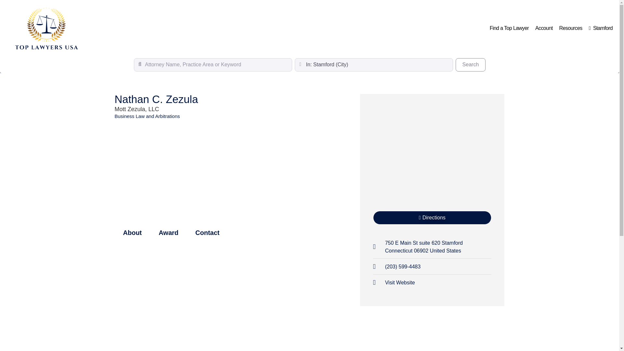  I want to click on Business Law, so click(129, 116).